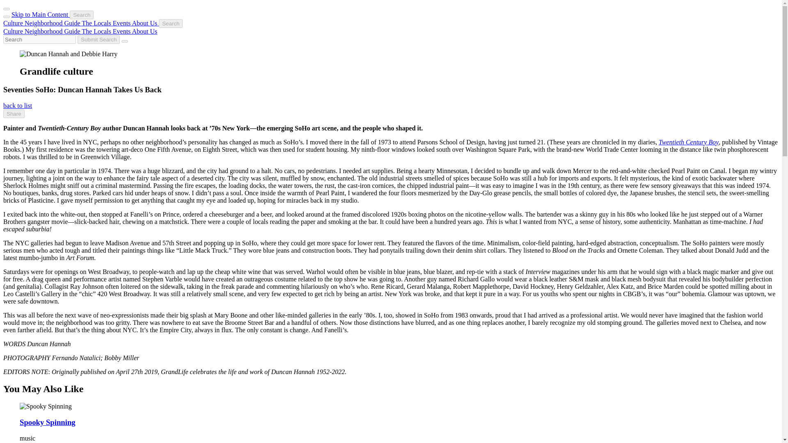 The image size is (788, 443). I want to click on About Us, so click(144, 31).